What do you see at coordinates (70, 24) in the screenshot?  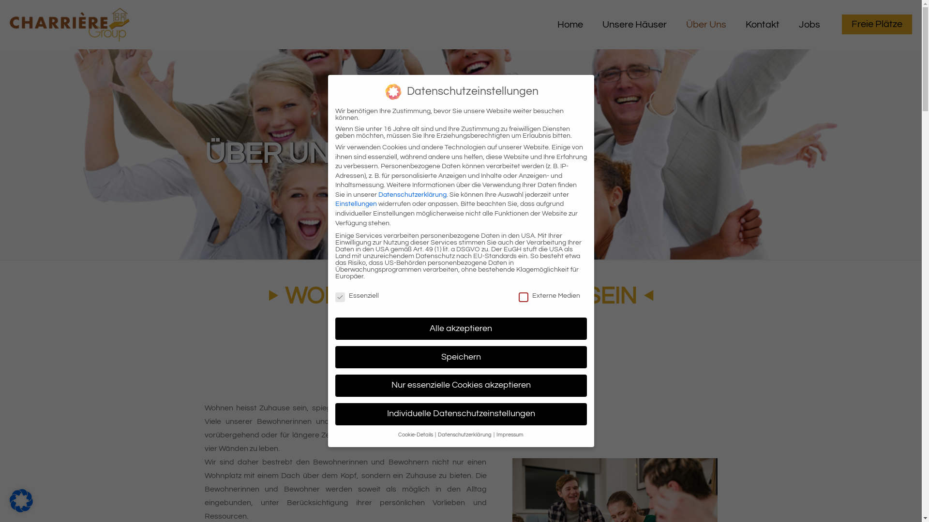 I see `Charriere Group` at bounding box center [70, 24].